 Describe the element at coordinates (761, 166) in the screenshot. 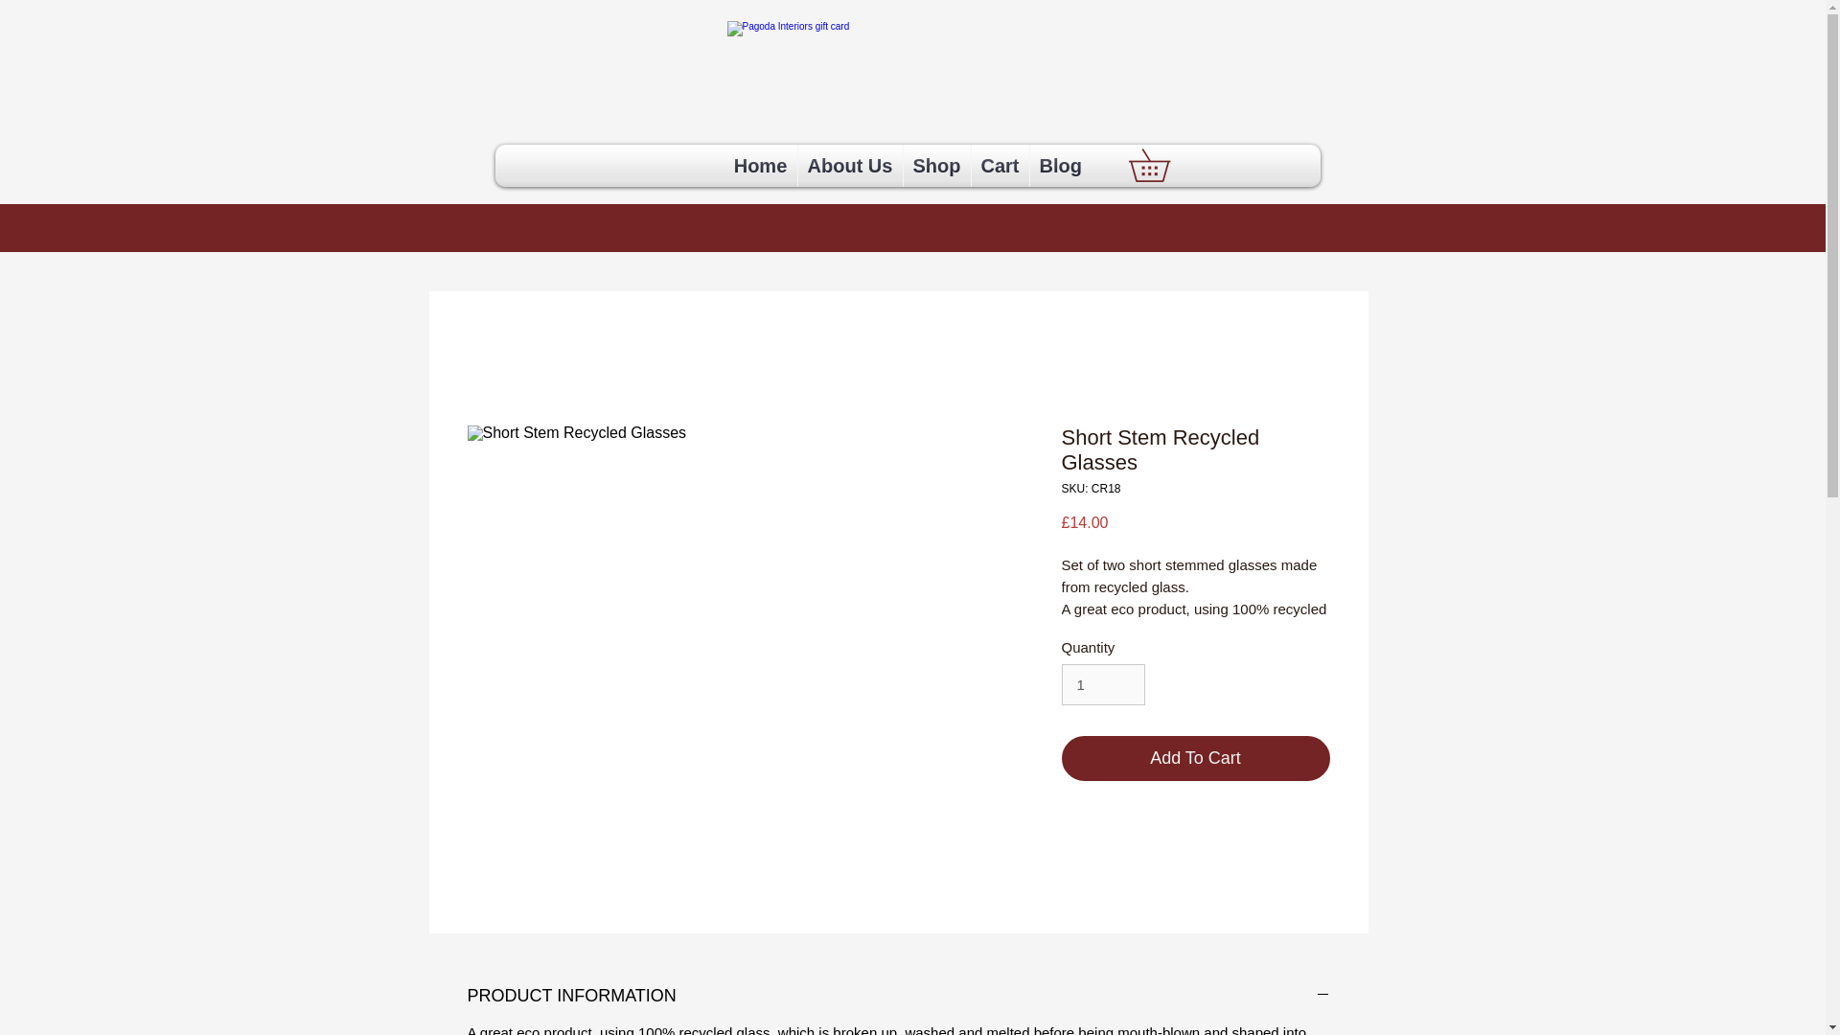

I see `Home` at that location.